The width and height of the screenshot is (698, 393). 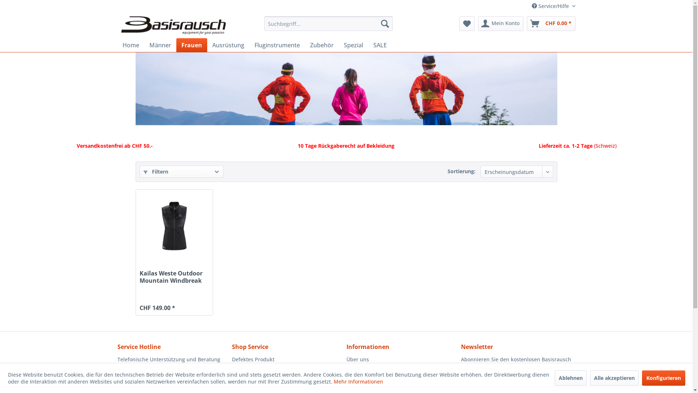 I want to click on Spezial, so click(x=353, y=45).